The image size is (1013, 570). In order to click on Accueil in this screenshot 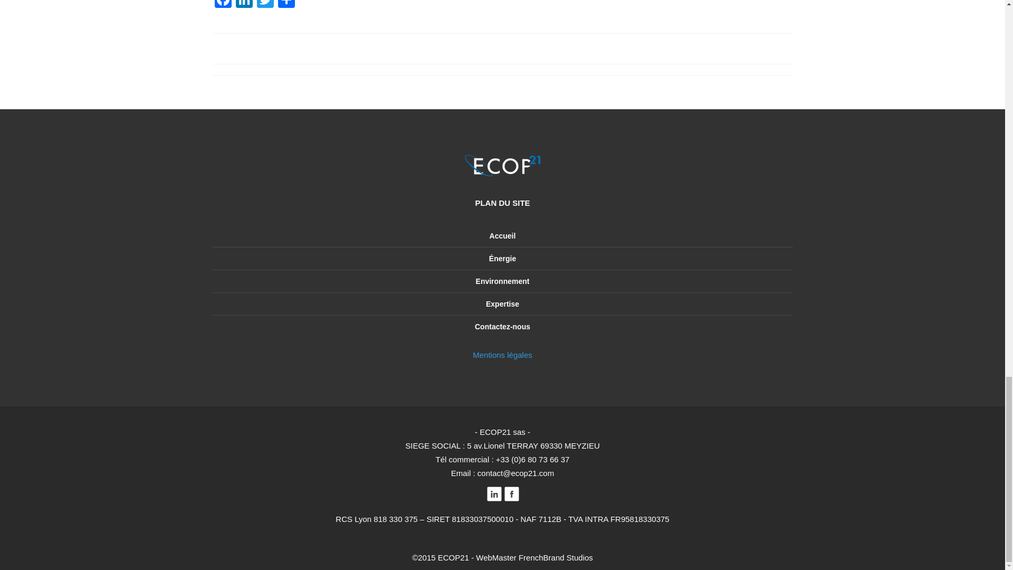, I will do `click(502, 235)`.